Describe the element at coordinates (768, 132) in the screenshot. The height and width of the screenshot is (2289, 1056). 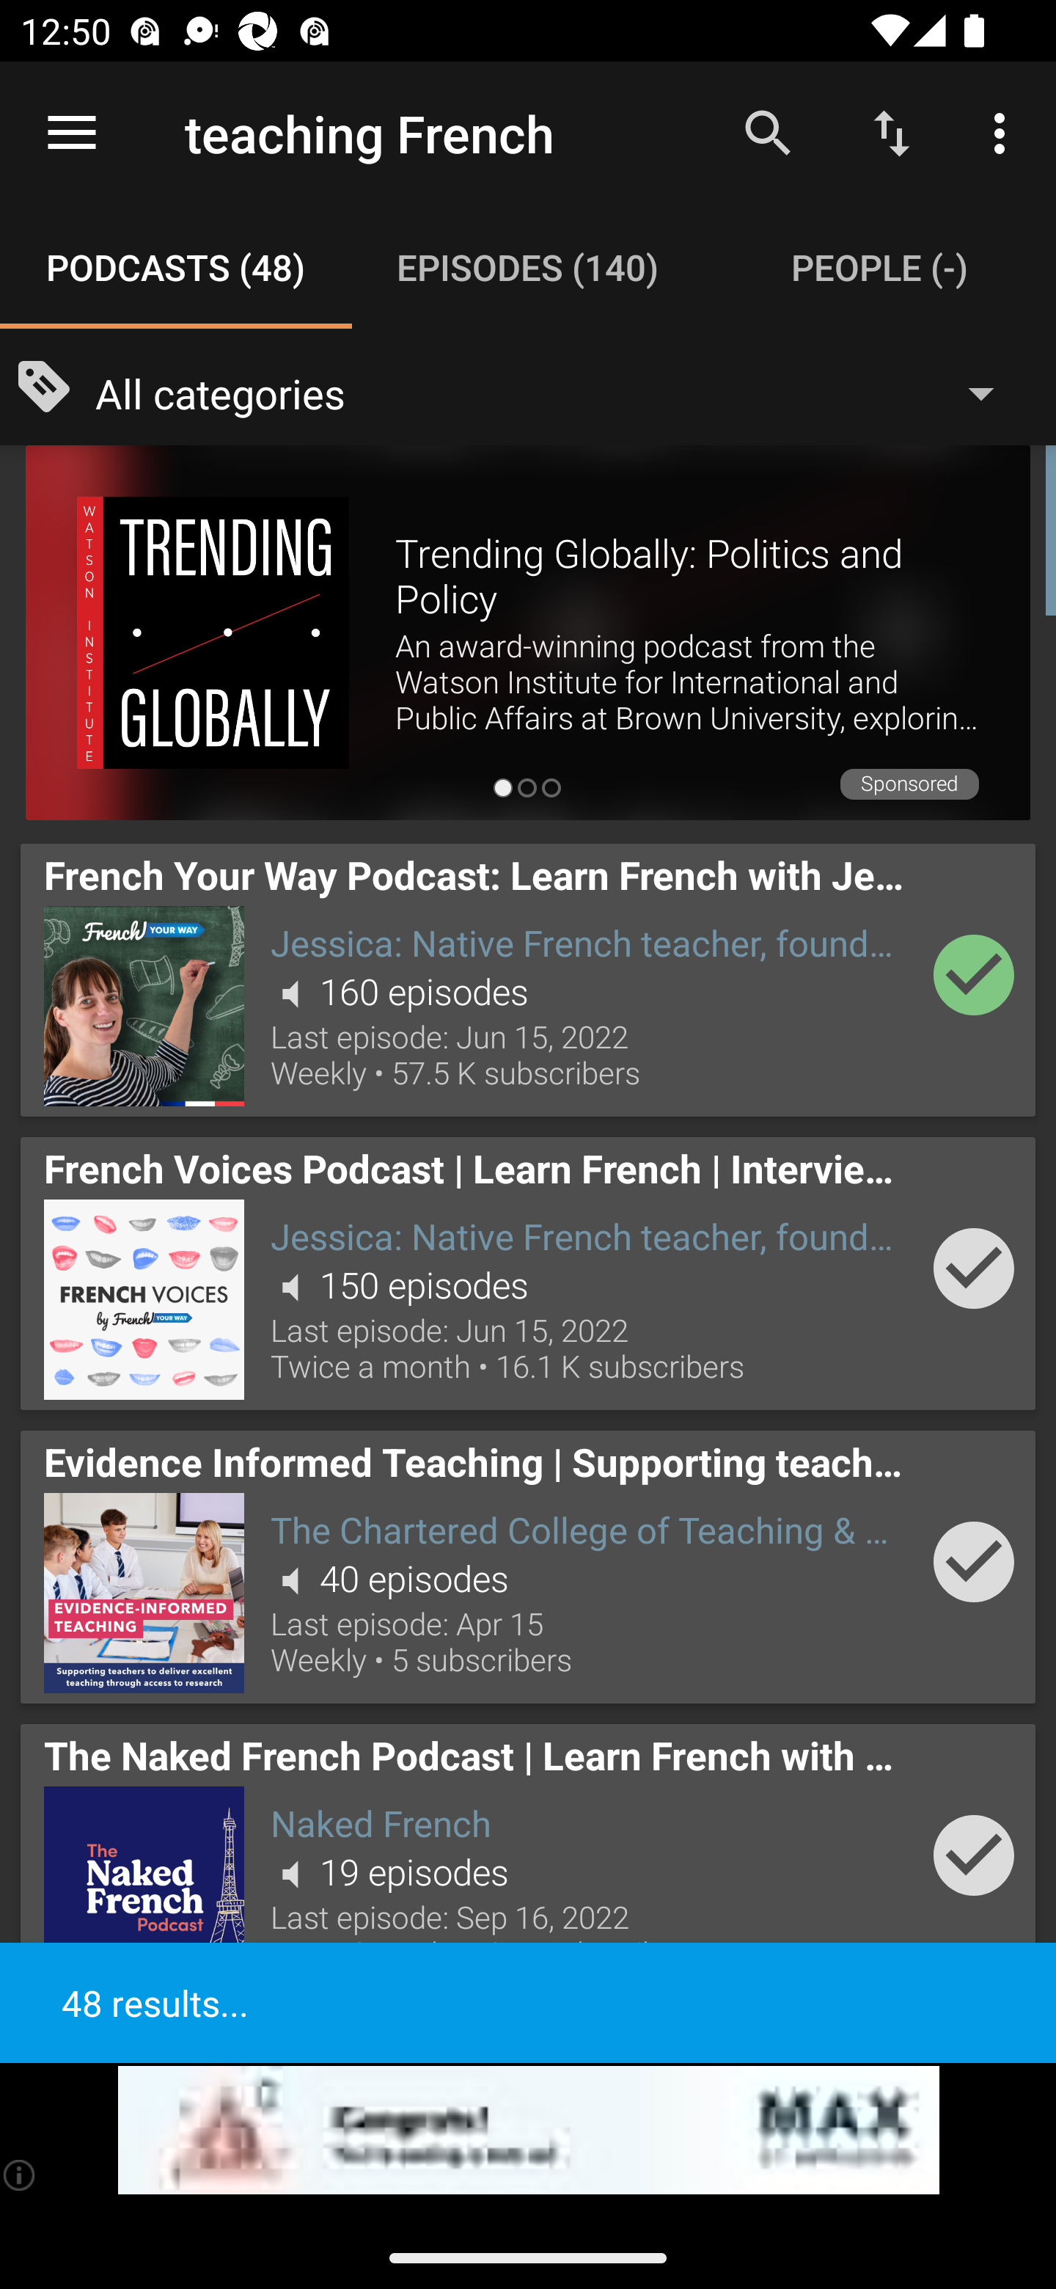
I see `Search` at that location.